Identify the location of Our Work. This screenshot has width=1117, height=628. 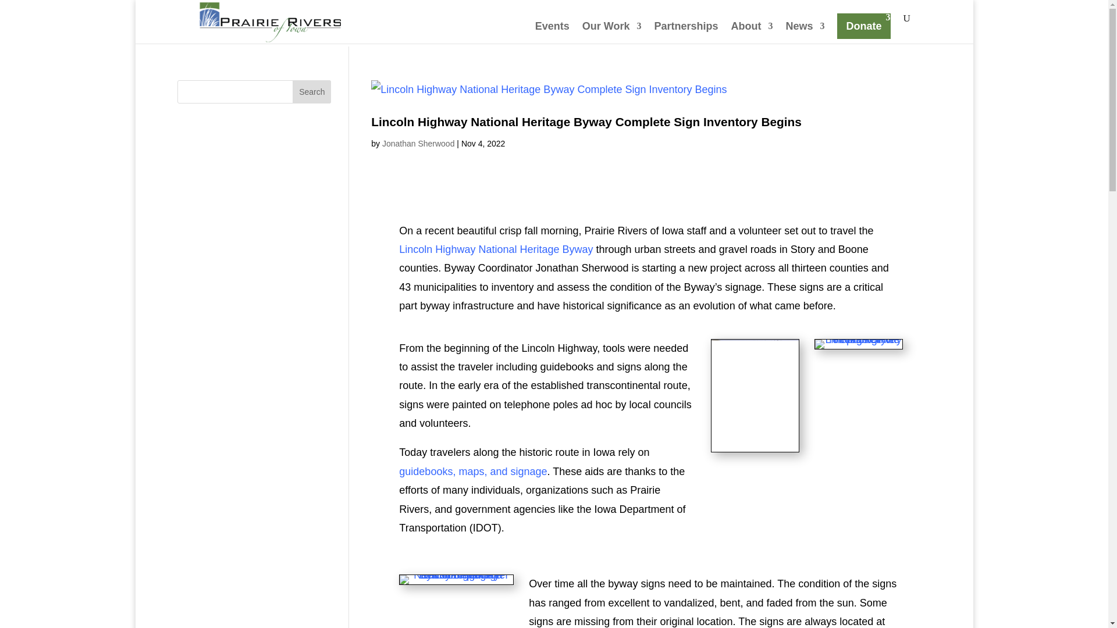
(611, 33).